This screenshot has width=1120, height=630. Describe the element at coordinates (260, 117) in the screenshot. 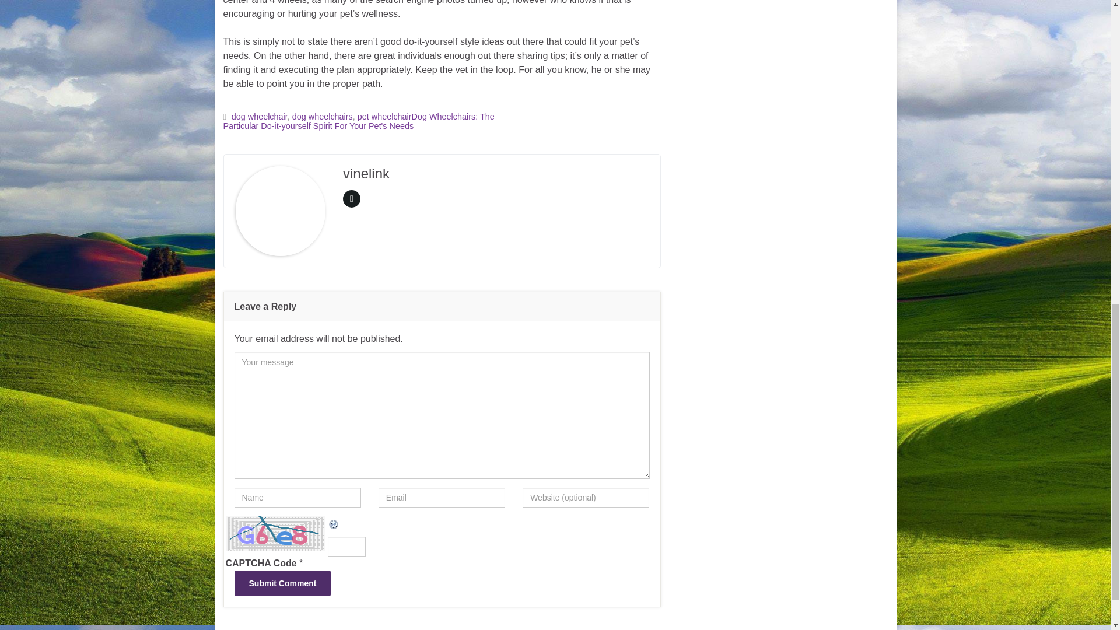

I see `dog wheelchair` at that location.